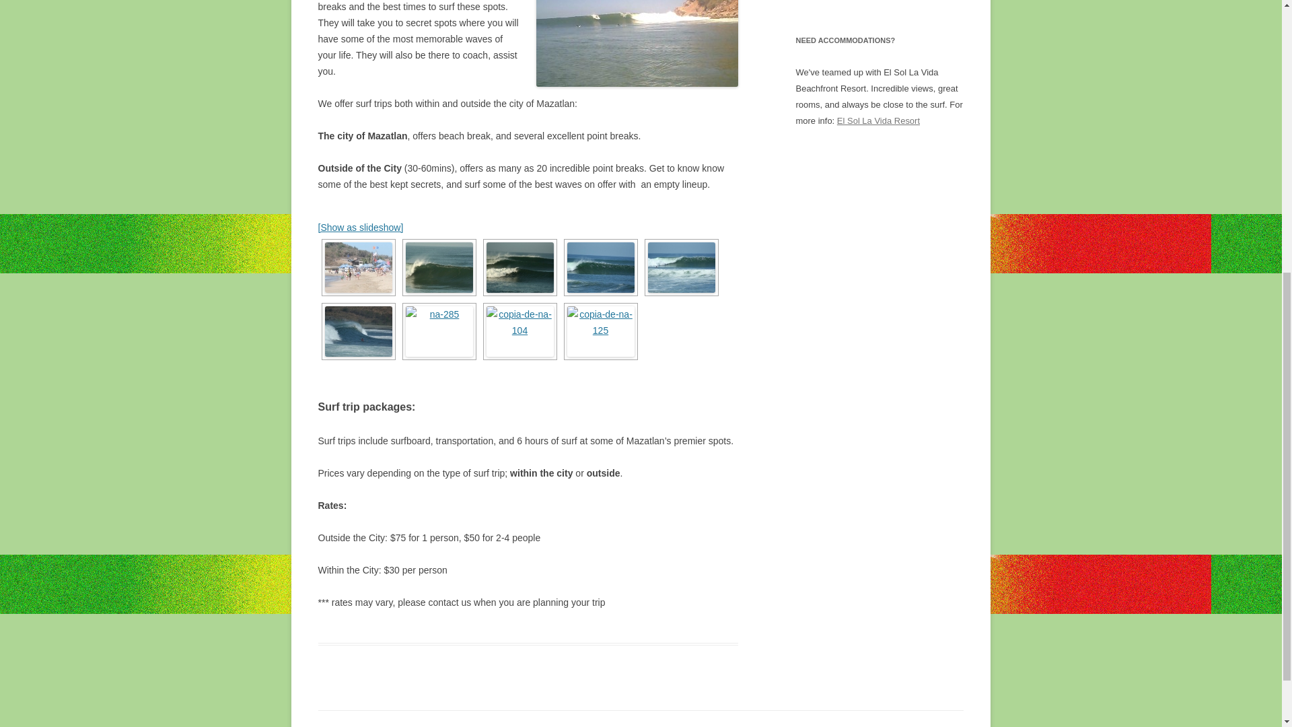  Describe the element at coordinates (600, 267) in the screenshot. I see `na-052` at that location.